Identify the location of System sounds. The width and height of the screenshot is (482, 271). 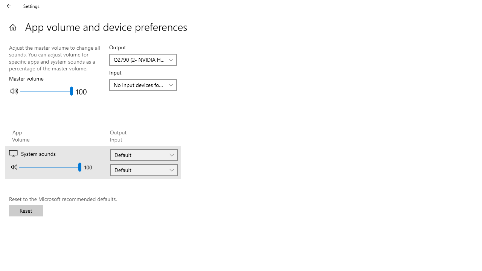
(194, 163).